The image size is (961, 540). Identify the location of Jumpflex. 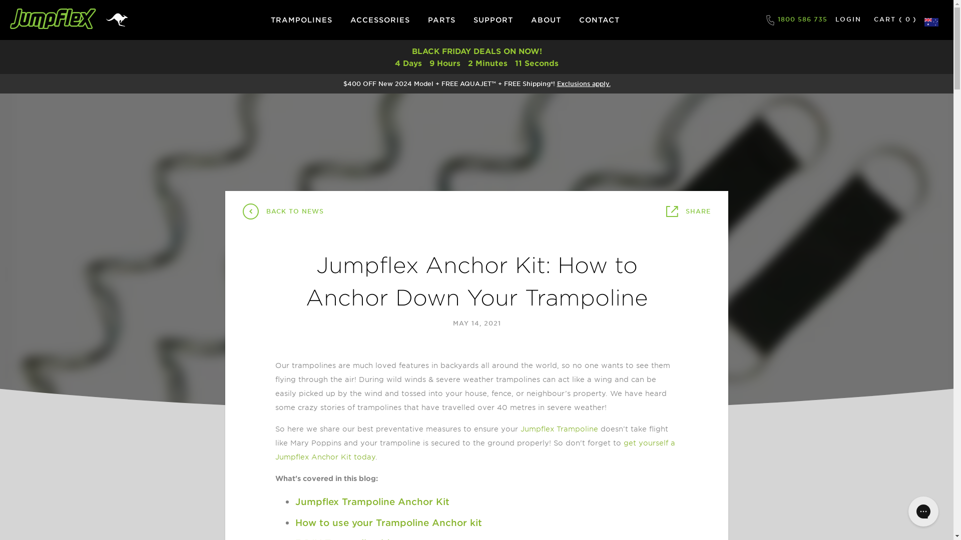
(53, 20).